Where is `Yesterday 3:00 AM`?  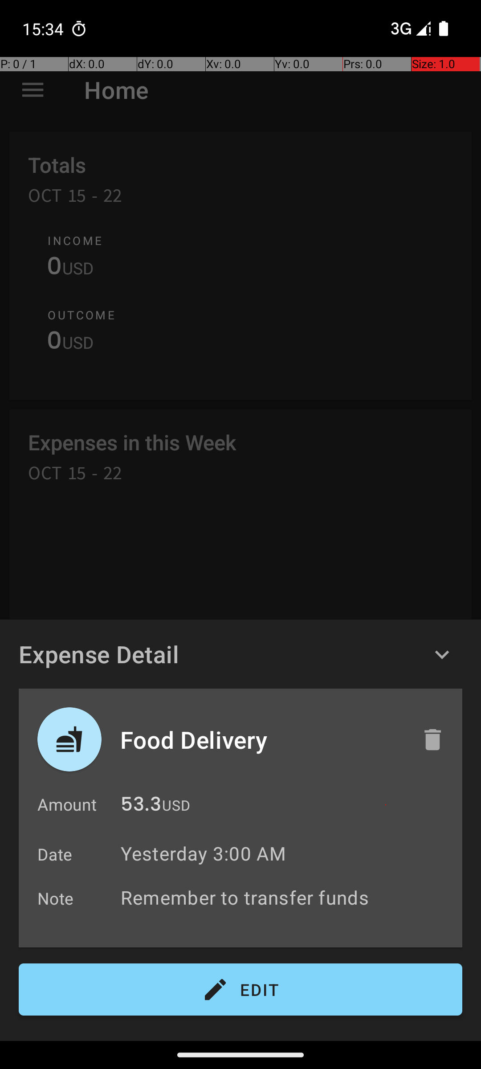
Yesterday 3:00 AM is located at coordinates (203, 853).